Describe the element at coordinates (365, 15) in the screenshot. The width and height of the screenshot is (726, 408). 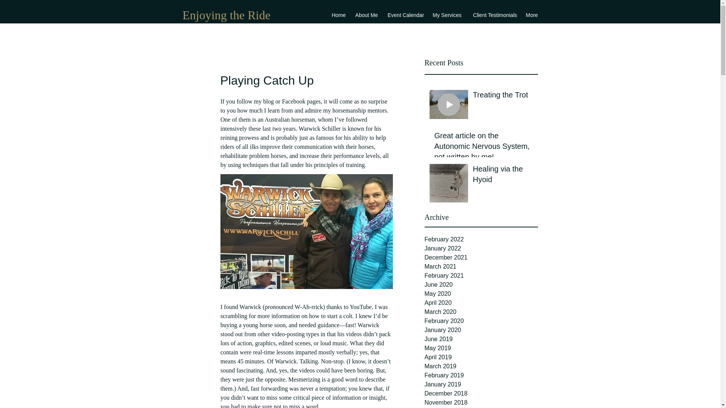
I see `About Me` at that location.